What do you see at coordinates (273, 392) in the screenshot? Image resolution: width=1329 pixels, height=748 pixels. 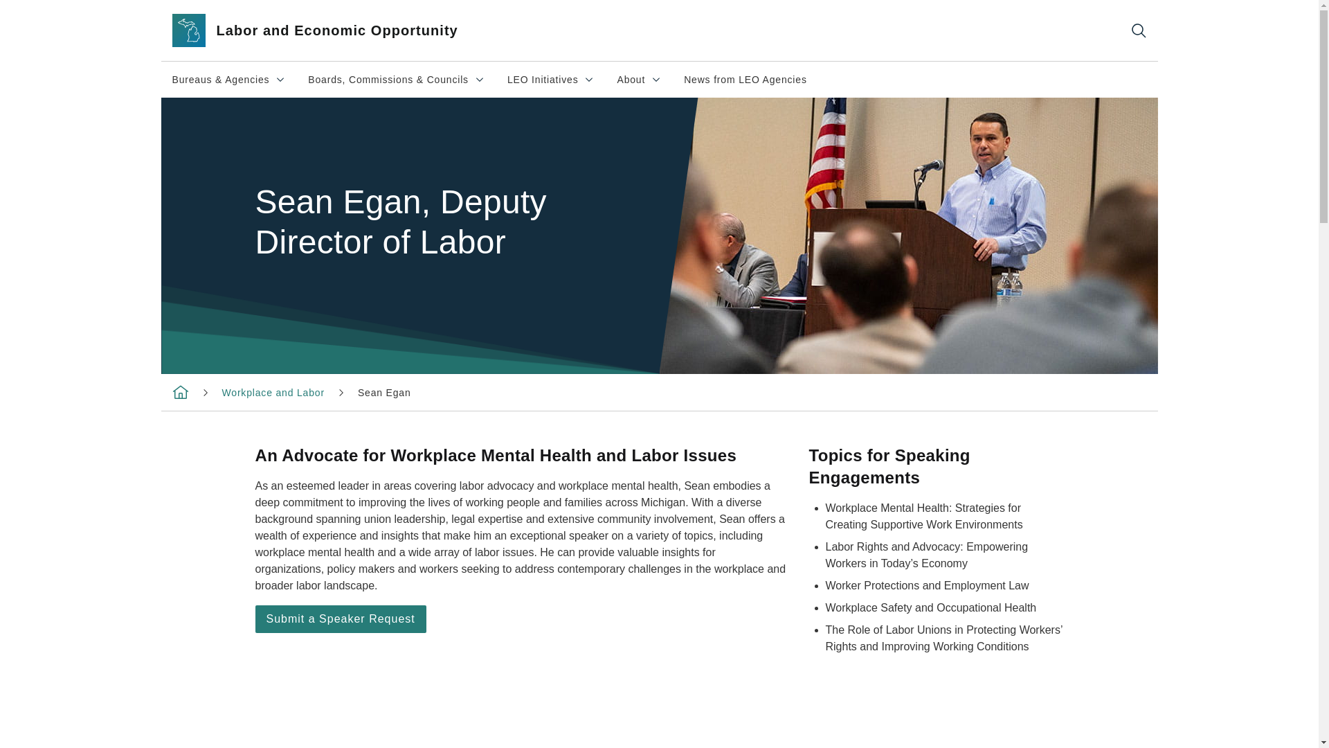 I see `Sean Egan` at bounding box center [273, 392].